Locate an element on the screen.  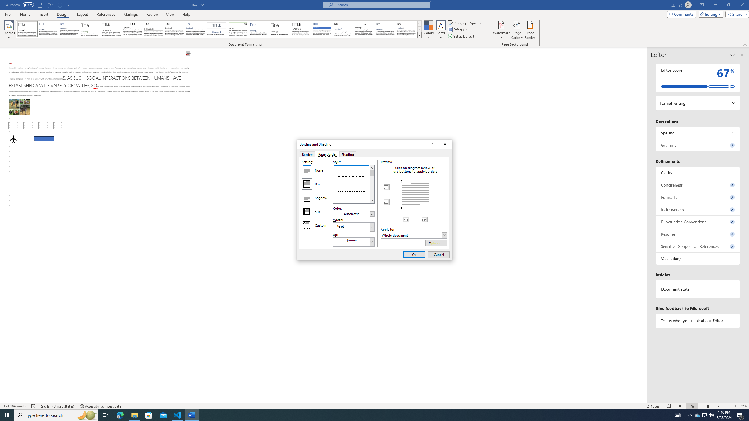
Right Border is located at coordinates (424, 219).